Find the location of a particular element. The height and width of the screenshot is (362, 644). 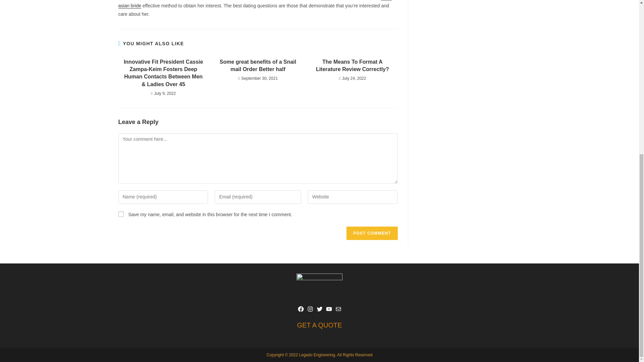

Twitter is located at coordinates (319, 309).